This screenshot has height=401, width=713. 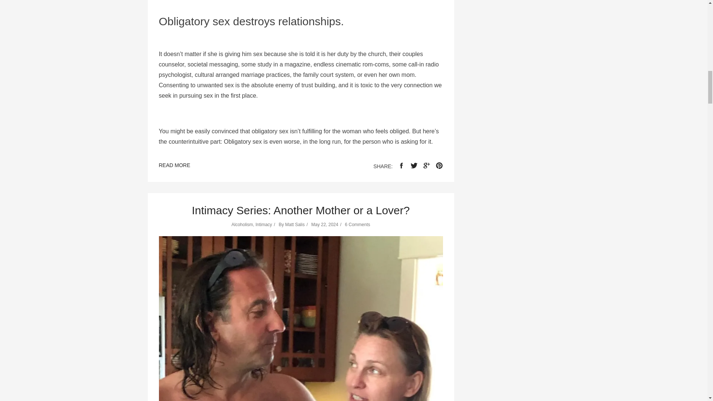 What do you see at coordinates (175, 166) in the screenshot?
I see `READ MORE` at bounding box center [175, 166].